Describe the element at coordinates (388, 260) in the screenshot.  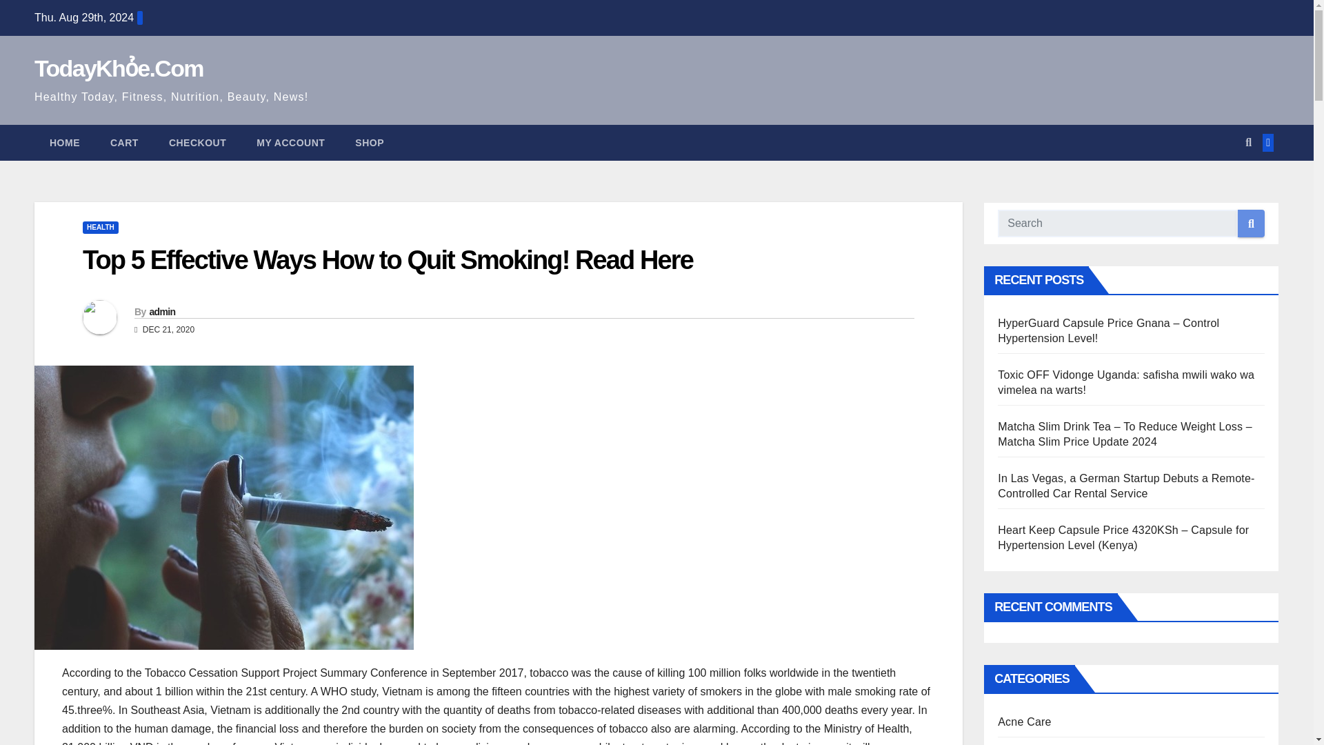
I see `Top 5 Effective Ways How to Quit Smoking! Read Here` at that location.